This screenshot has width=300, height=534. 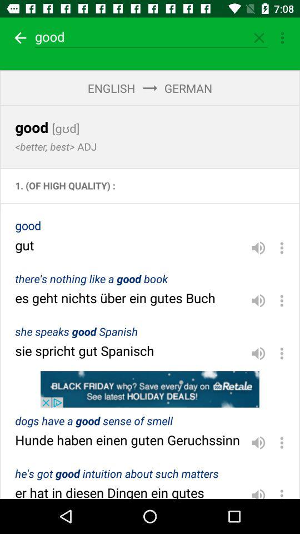 What do you see at coordinates (282, 38) in the screenshot?
I see `settings tool option` at bounding box center [282, 38].